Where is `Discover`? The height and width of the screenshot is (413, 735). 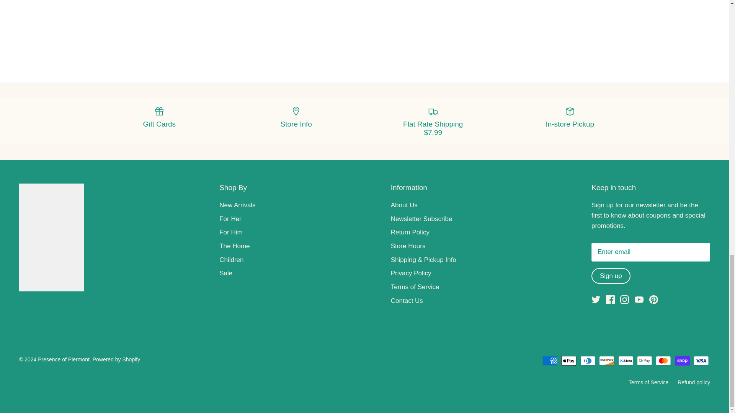
Discover is located at coordinates (606, 360).